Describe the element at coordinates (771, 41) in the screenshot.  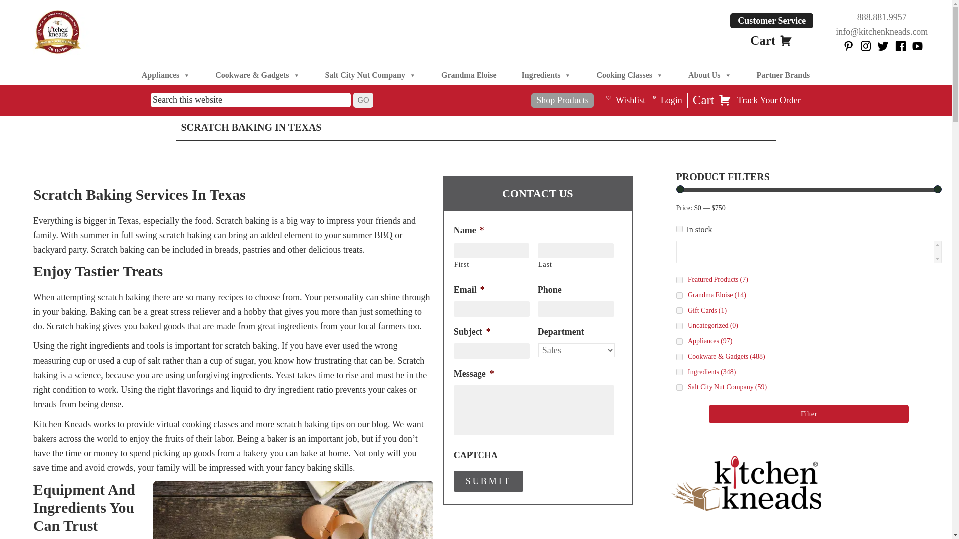
I see `Cart` at that location.